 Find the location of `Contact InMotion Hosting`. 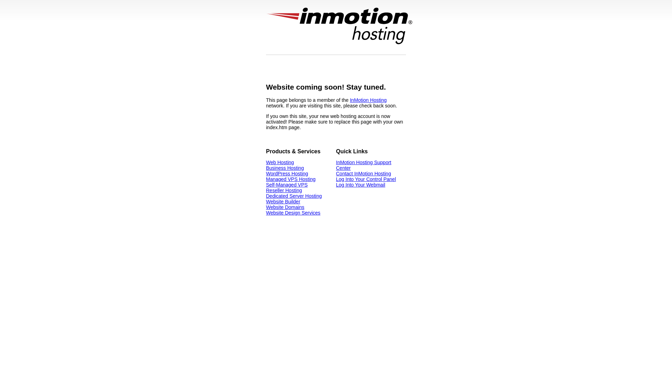

Contact InMotion Hosting is located at coordinates (363, 174).